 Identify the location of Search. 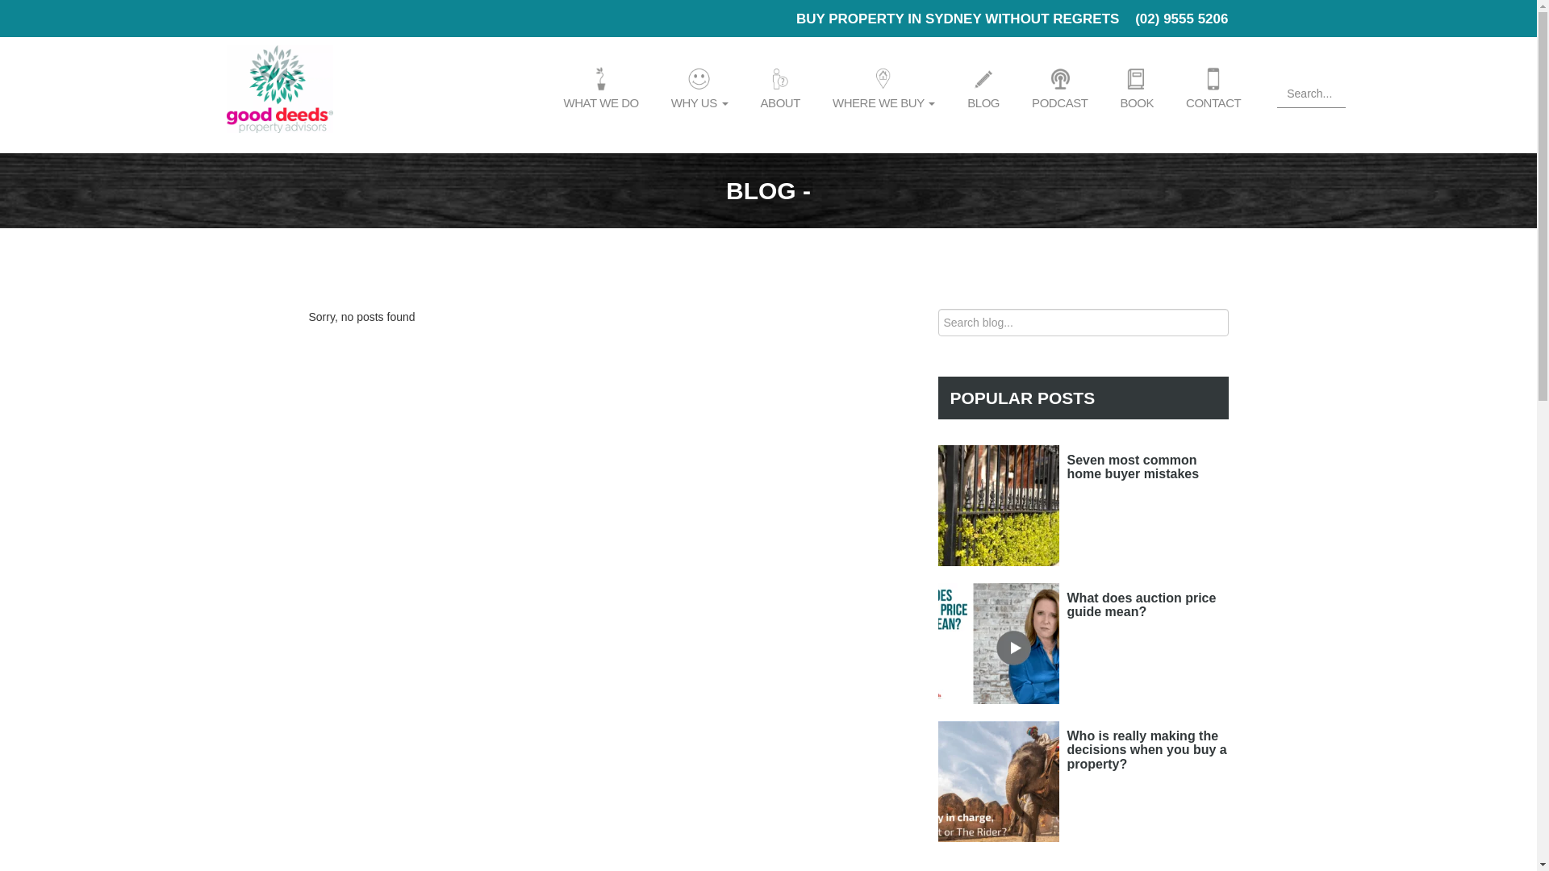
(1213, 323).